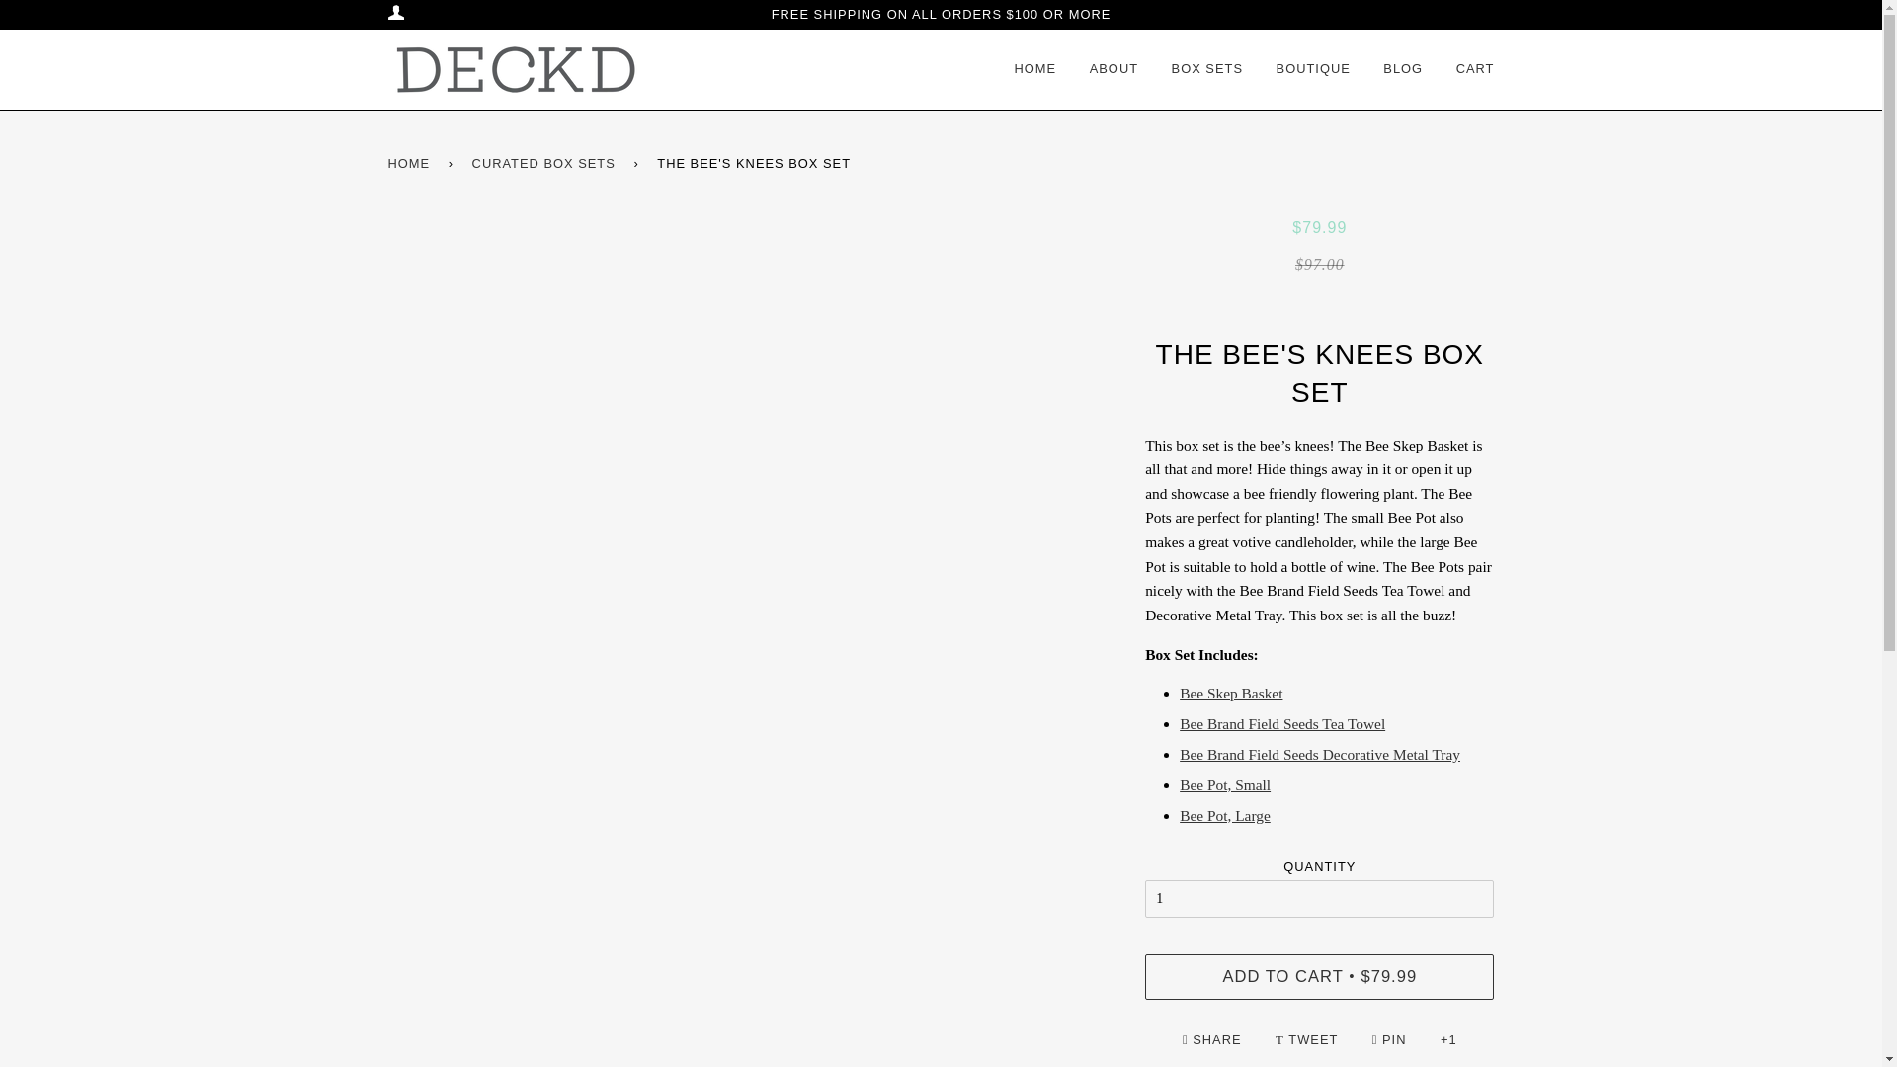 Image resolution: width=1897 pixels, height=1067 pixels. I want to click on Bee Pot, Small, so click(1225, 784).